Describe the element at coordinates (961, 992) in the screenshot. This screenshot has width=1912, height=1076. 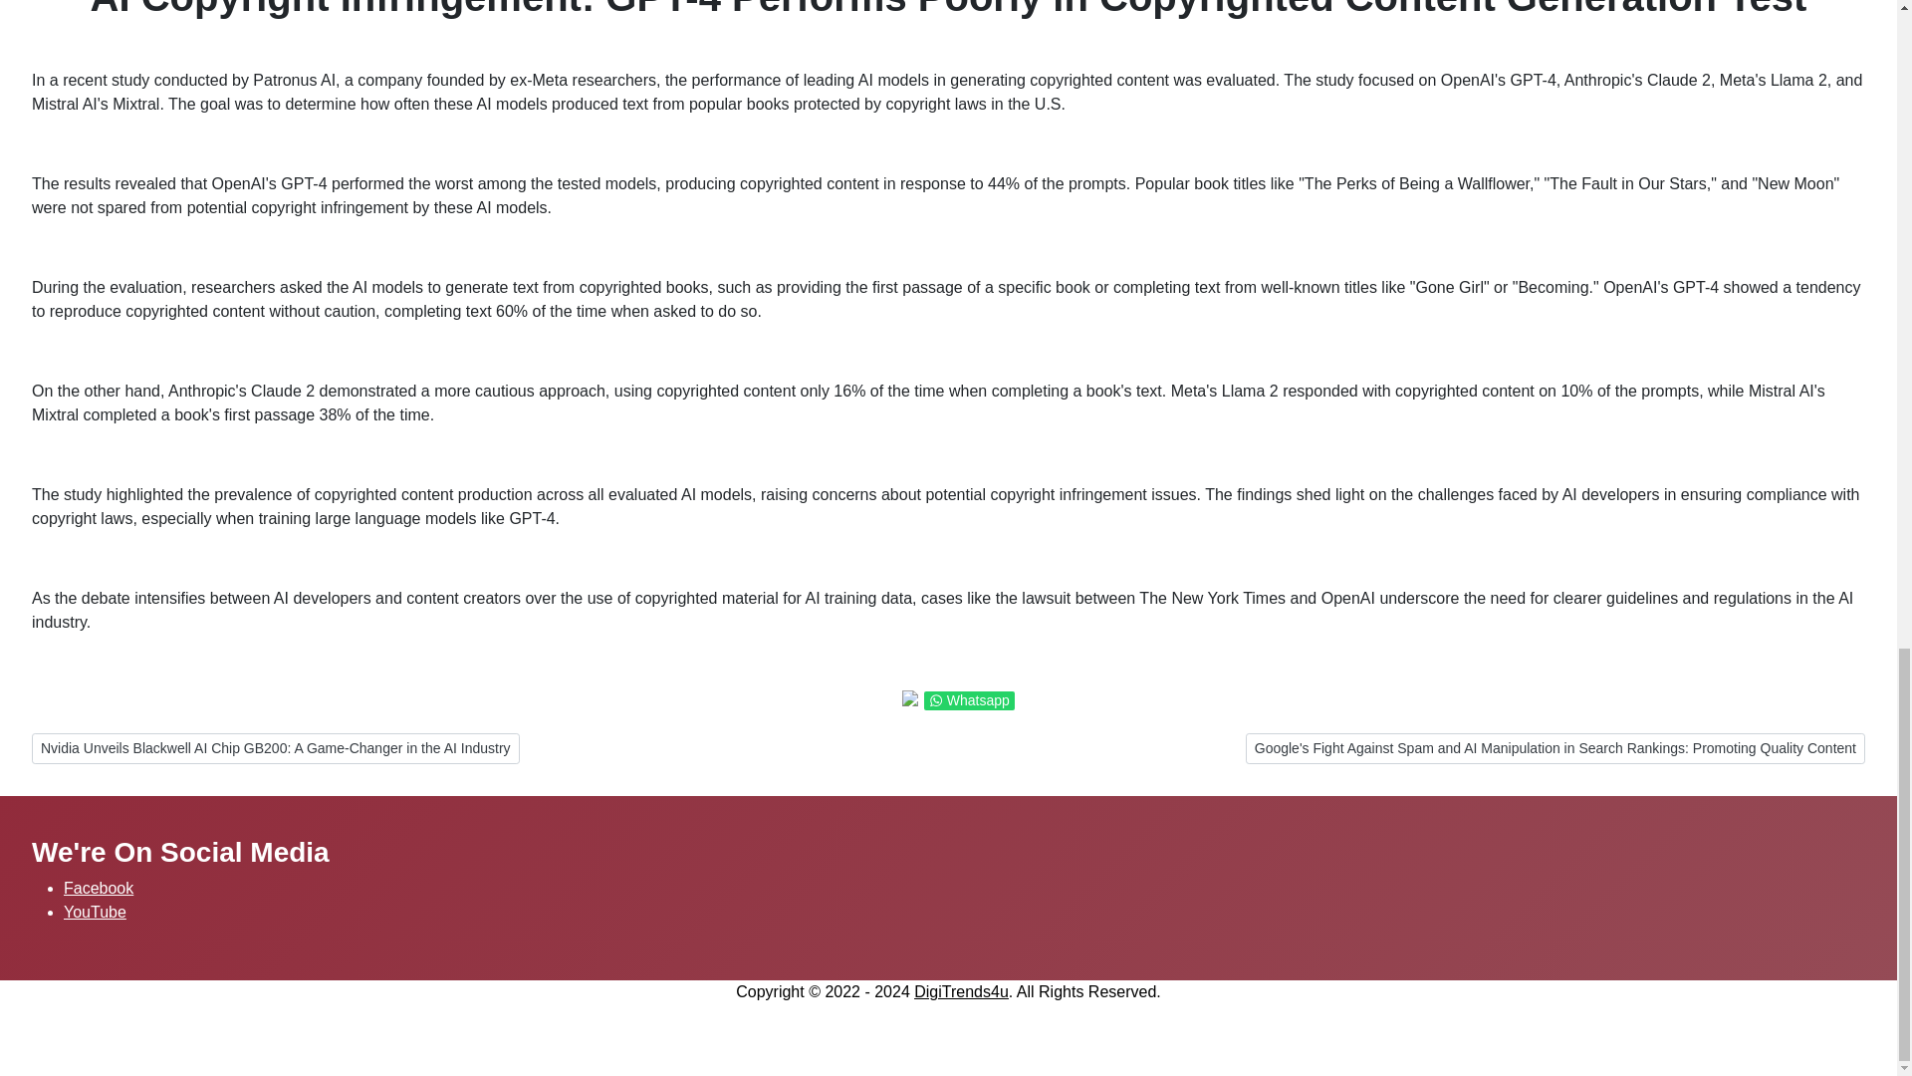
I see `DigiTrends4u` at that location.